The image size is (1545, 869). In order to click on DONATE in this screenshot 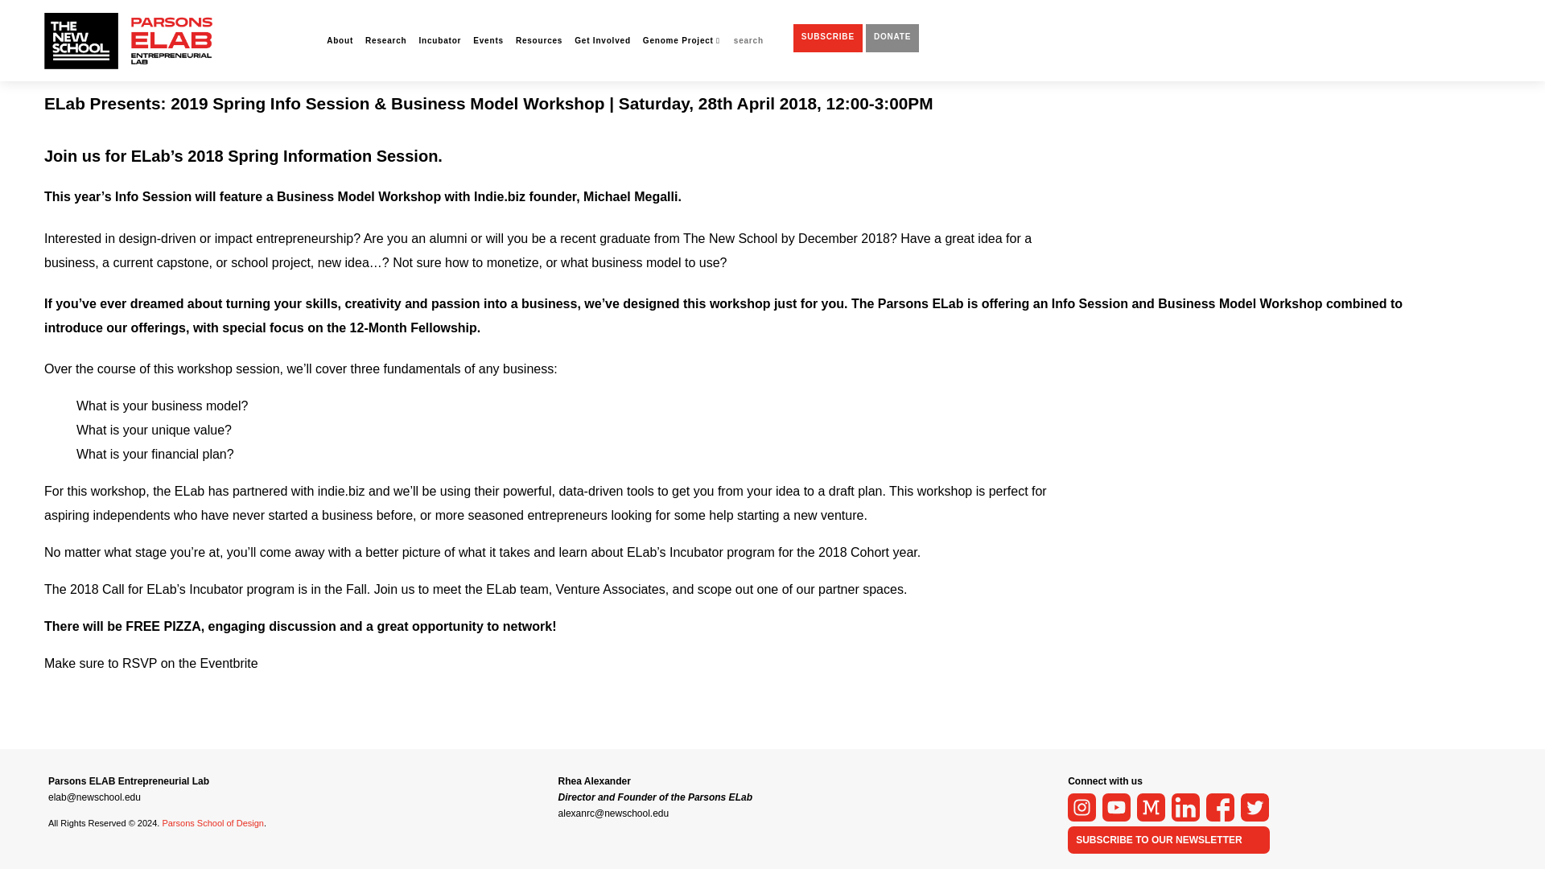, I will do `click(892, 13)`.